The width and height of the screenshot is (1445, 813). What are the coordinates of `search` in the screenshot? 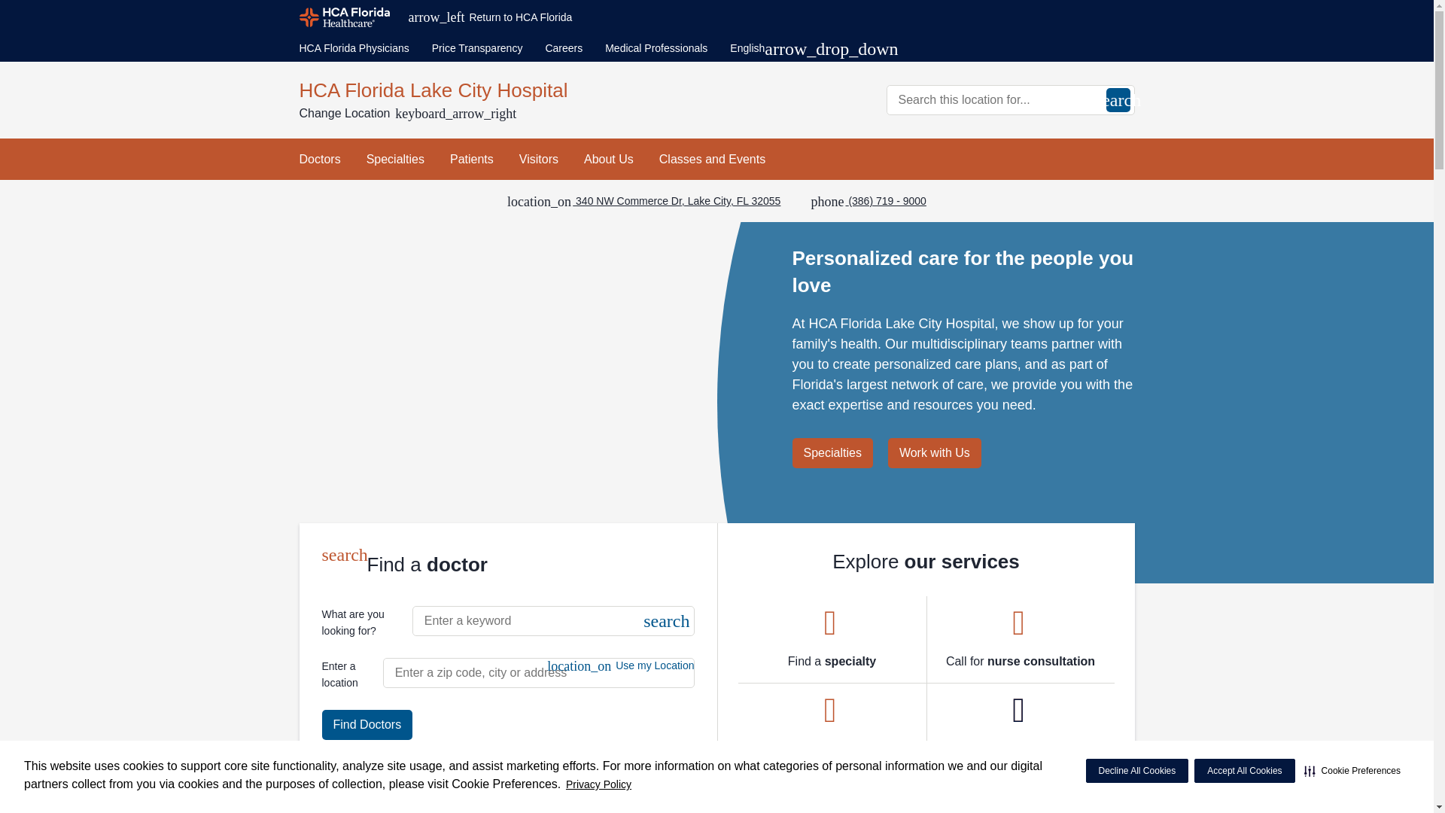 It's located at (1118, 99).